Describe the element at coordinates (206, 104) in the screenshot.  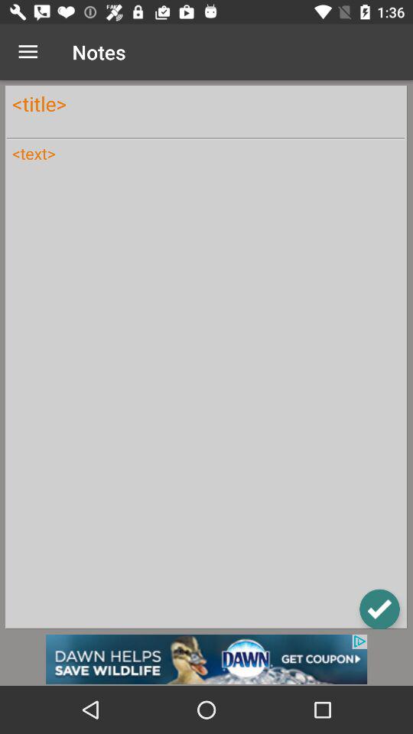
I see `change title` at that location.